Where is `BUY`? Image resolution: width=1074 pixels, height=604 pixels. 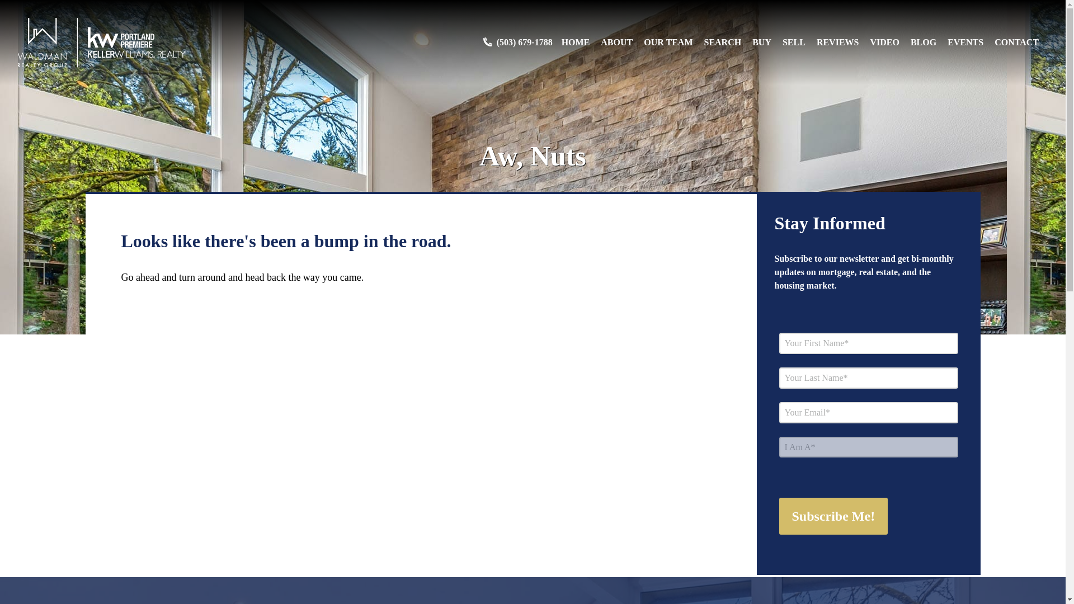
BUY is located at coordinates (762, 43).